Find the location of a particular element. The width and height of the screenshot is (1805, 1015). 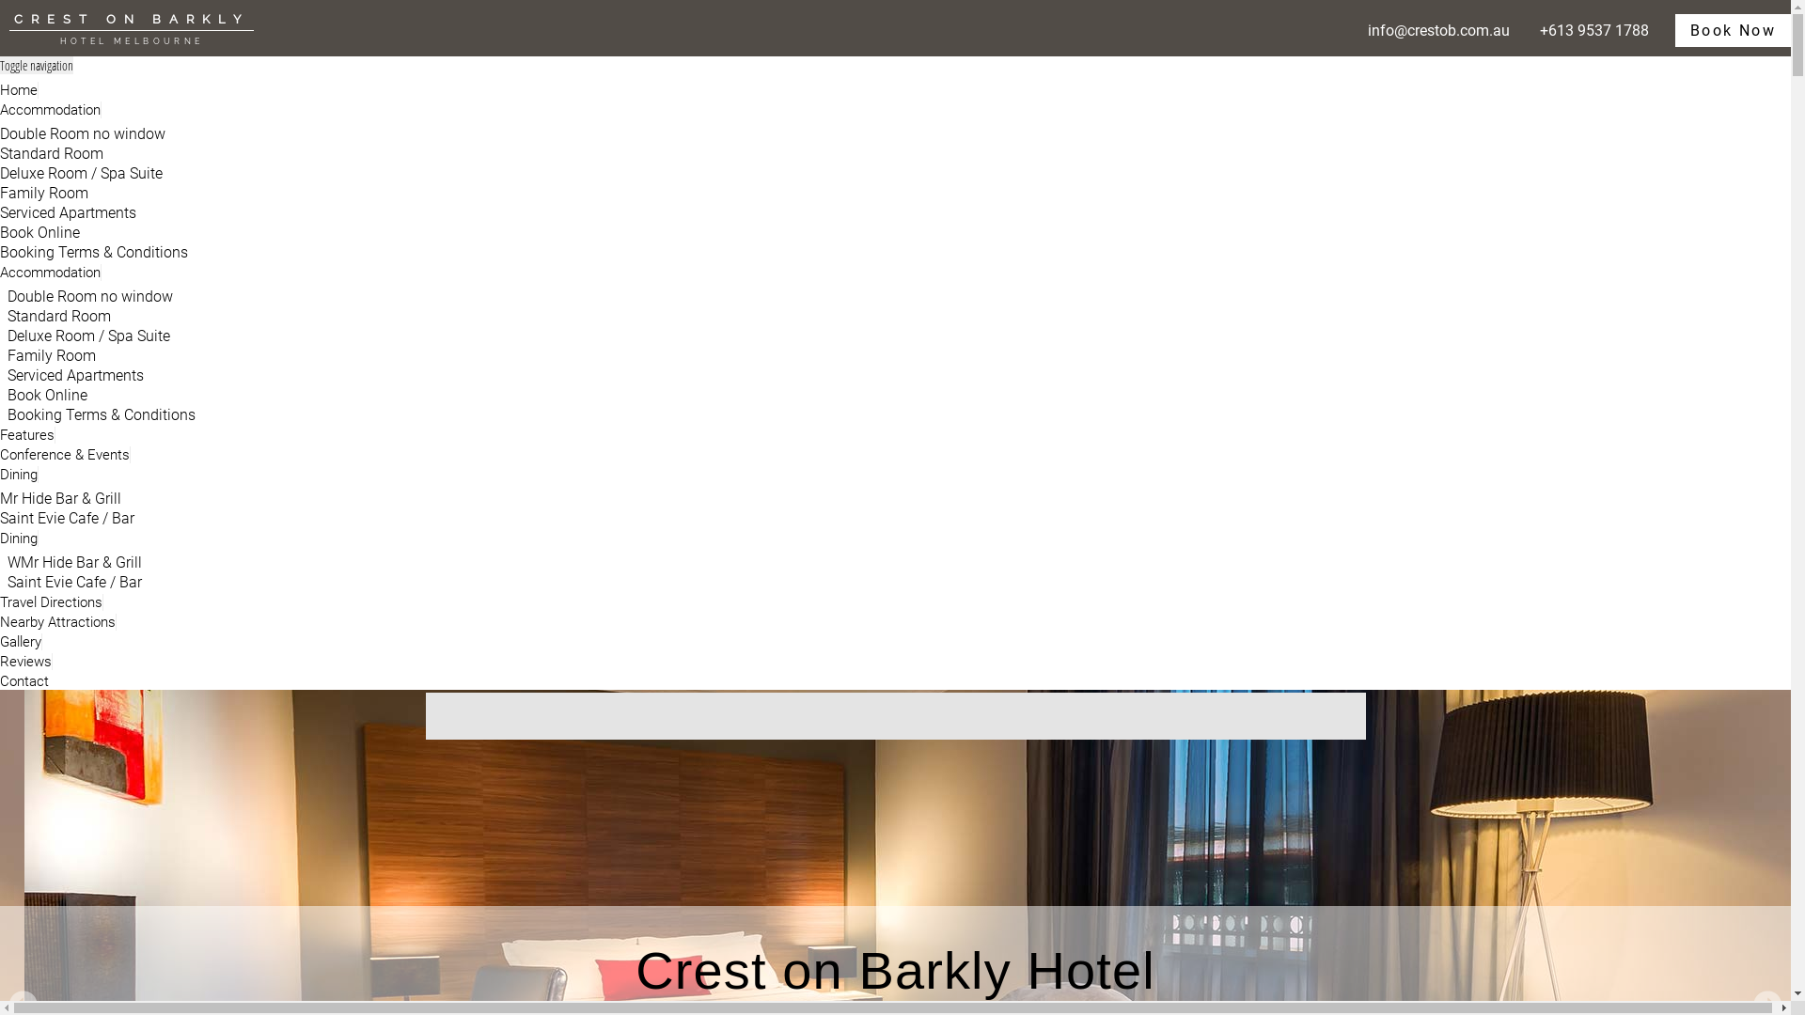

Family Room is located at coordinates (52, 355).